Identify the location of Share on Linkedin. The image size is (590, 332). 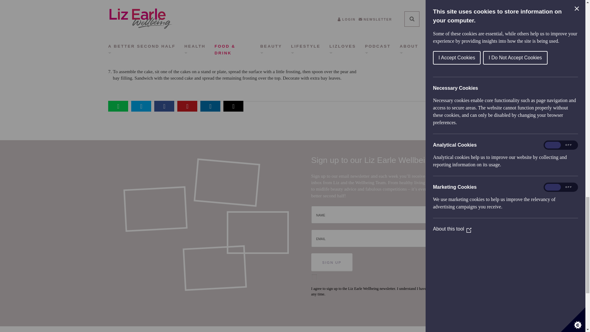
(210, 106).